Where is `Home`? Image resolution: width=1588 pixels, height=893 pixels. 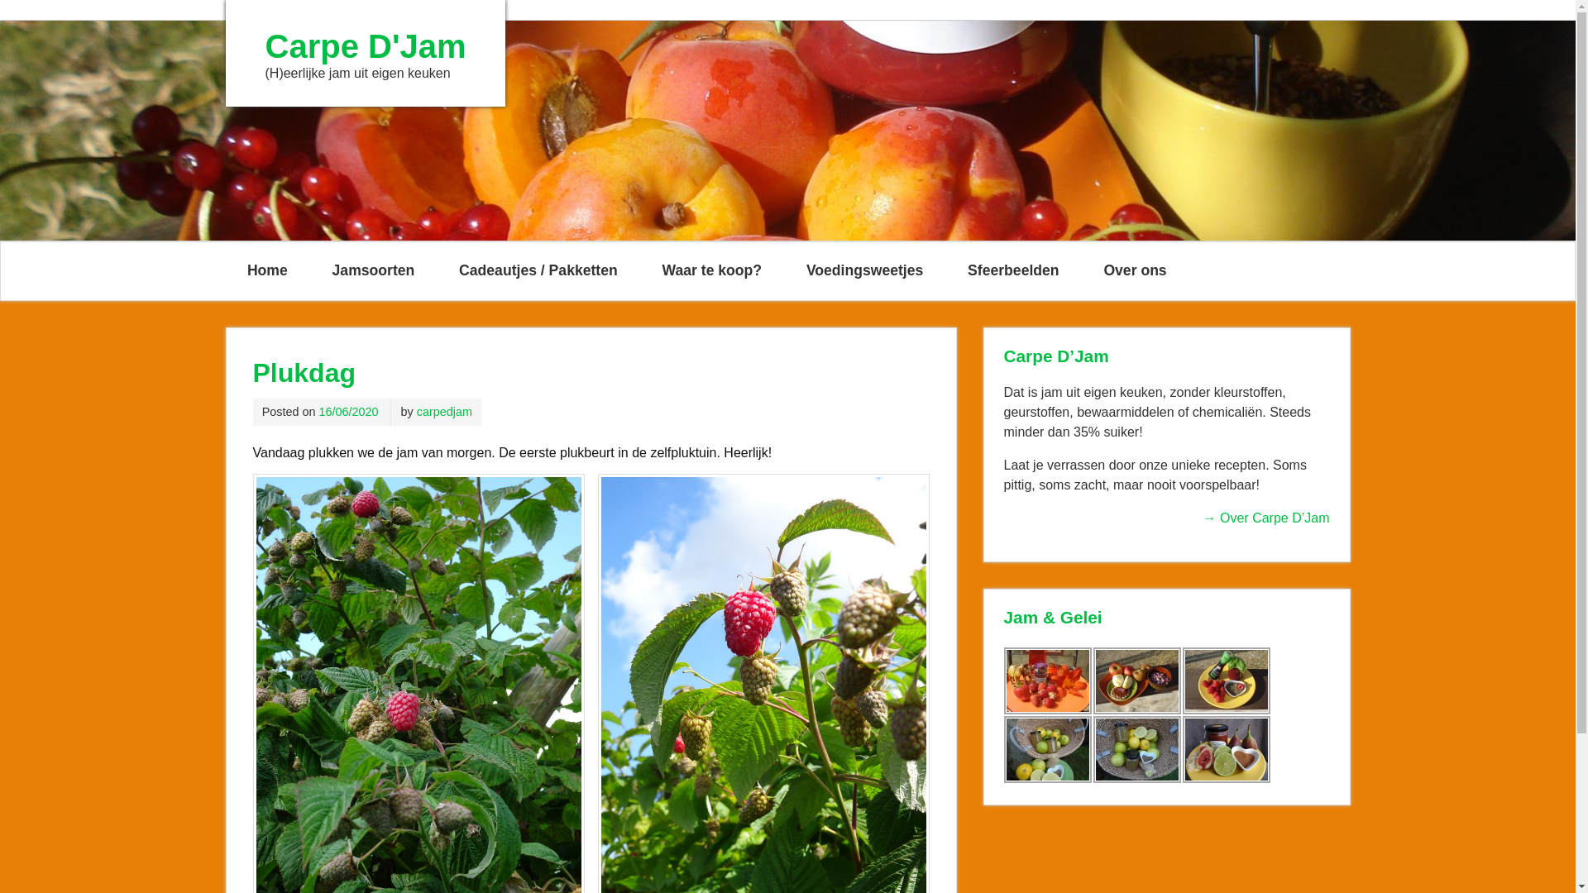 Home is located at coordinates (267, 271).